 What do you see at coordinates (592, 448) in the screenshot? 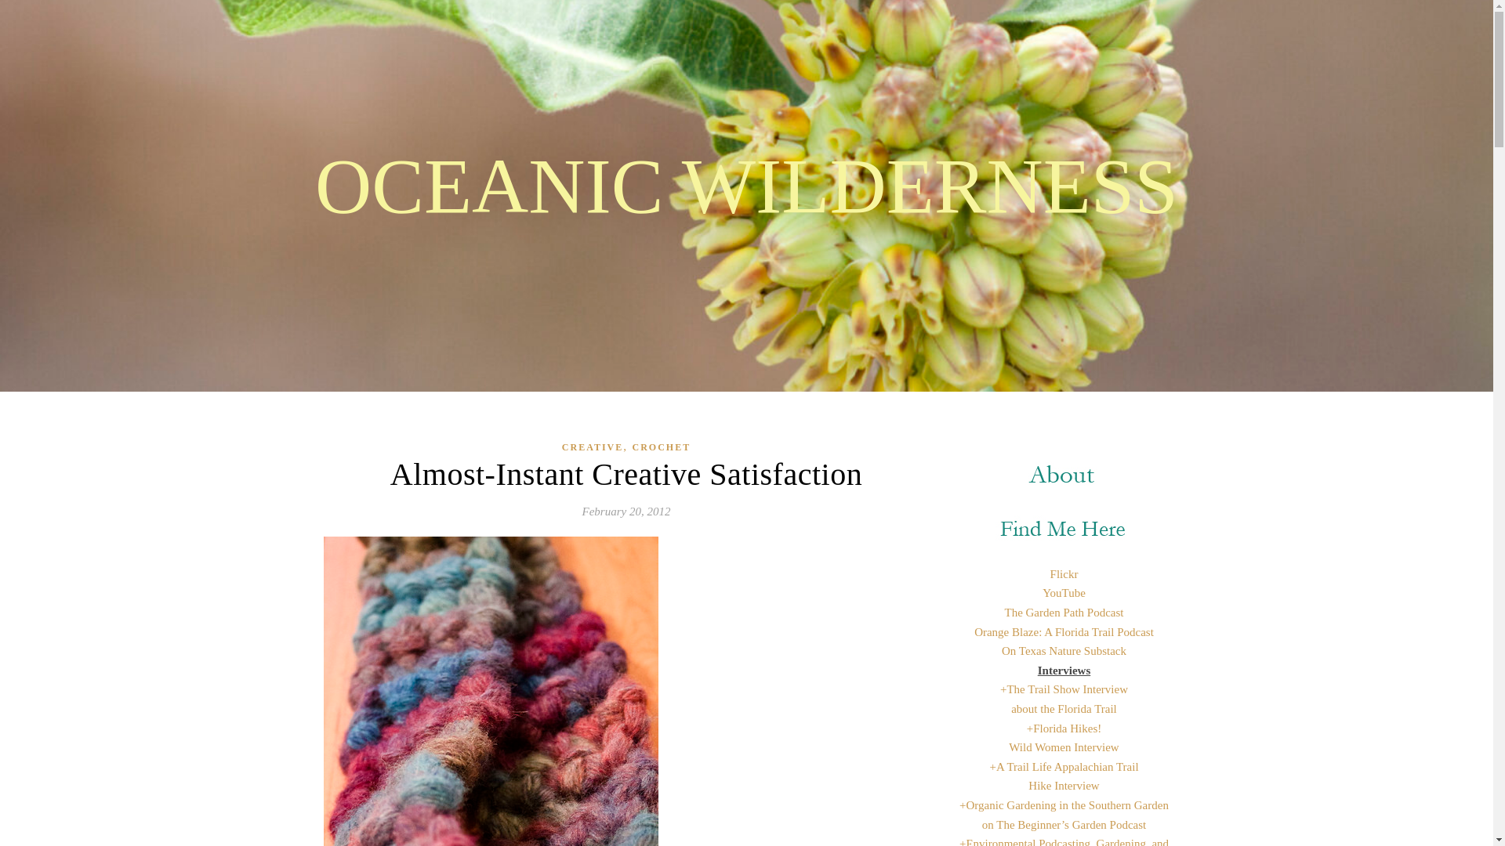
I see `CREATIVE` at bounding box center [592, 448].